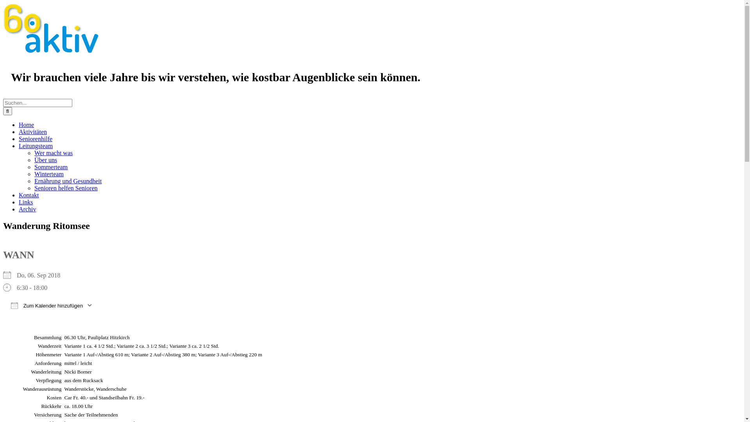  I want to click on Winterteam, so click(49, 174).